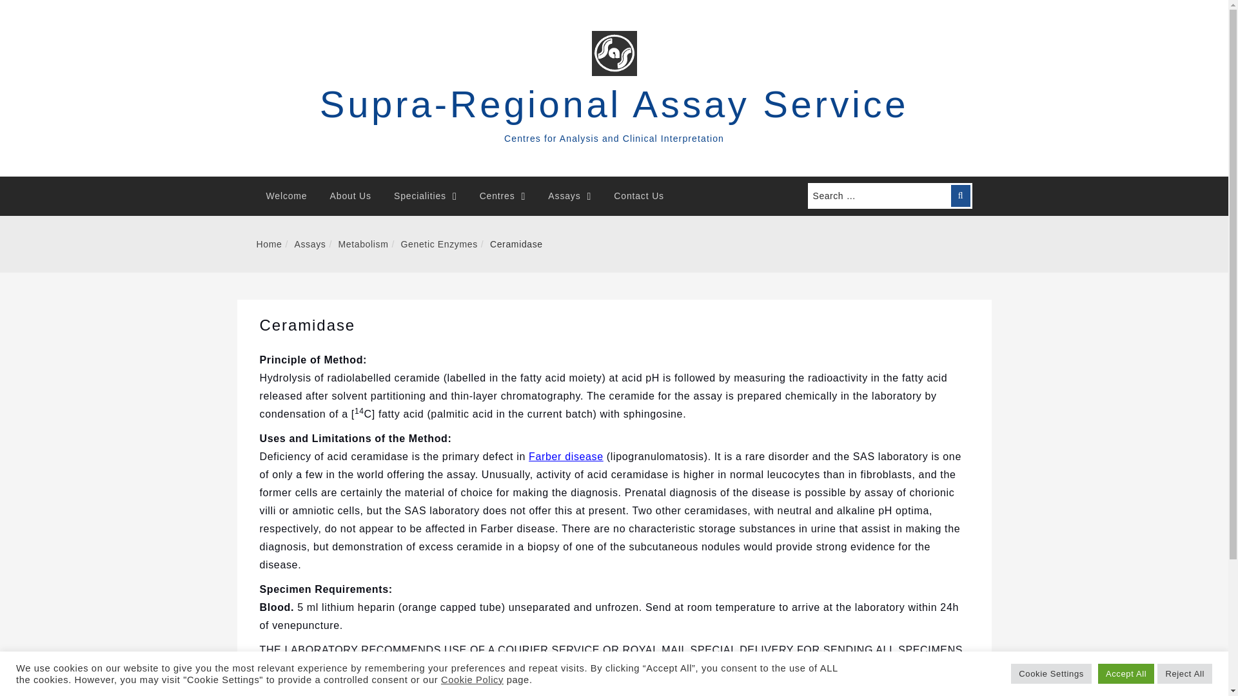 The image size is (1238, 696). I want to click on Centres, so click(503, 196).